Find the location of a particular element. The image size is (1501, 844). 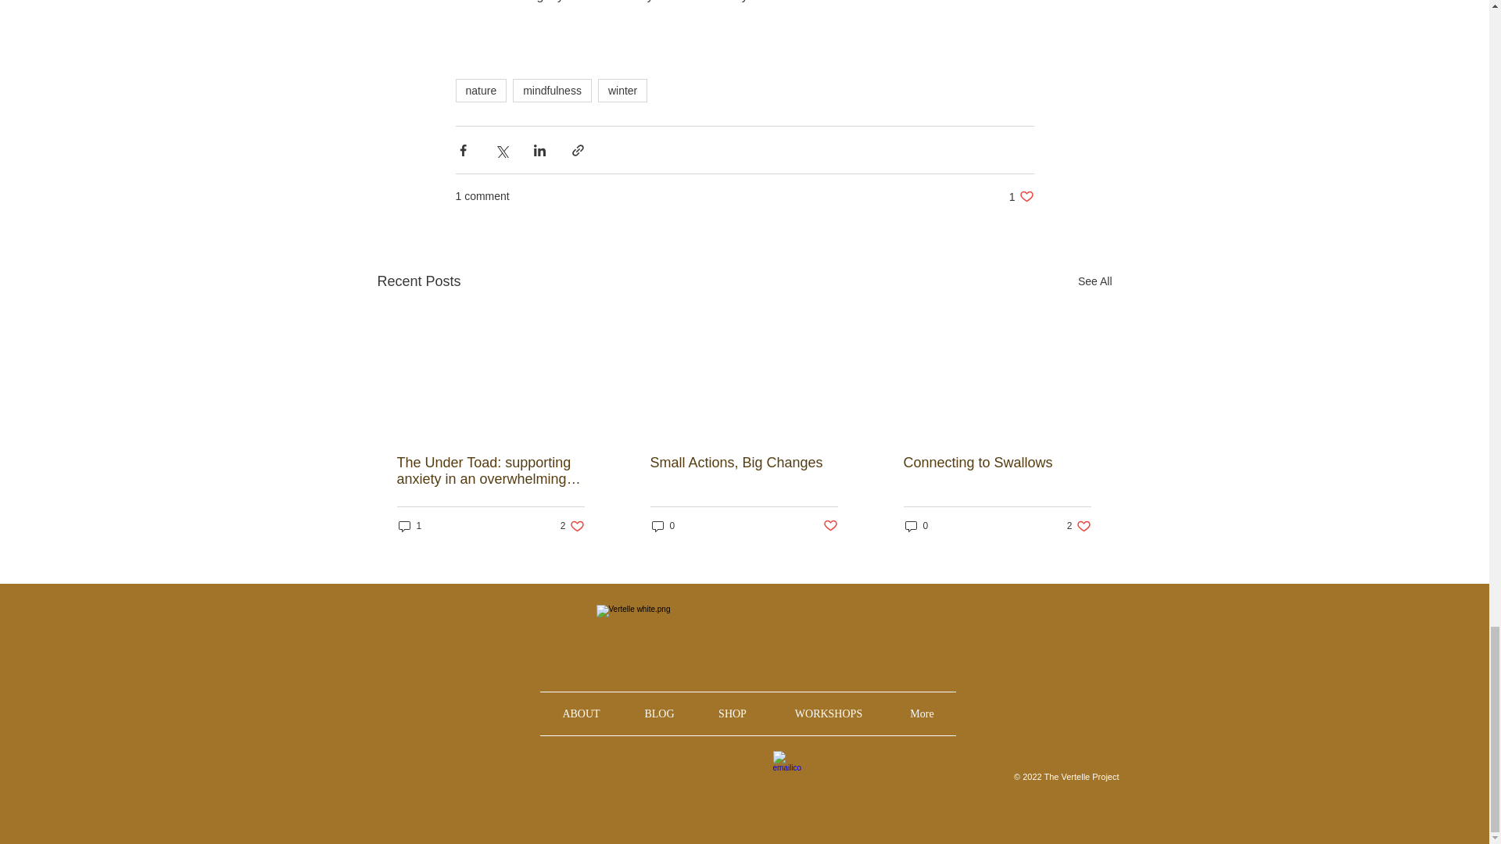

0 is located at coordinates (552, 91).